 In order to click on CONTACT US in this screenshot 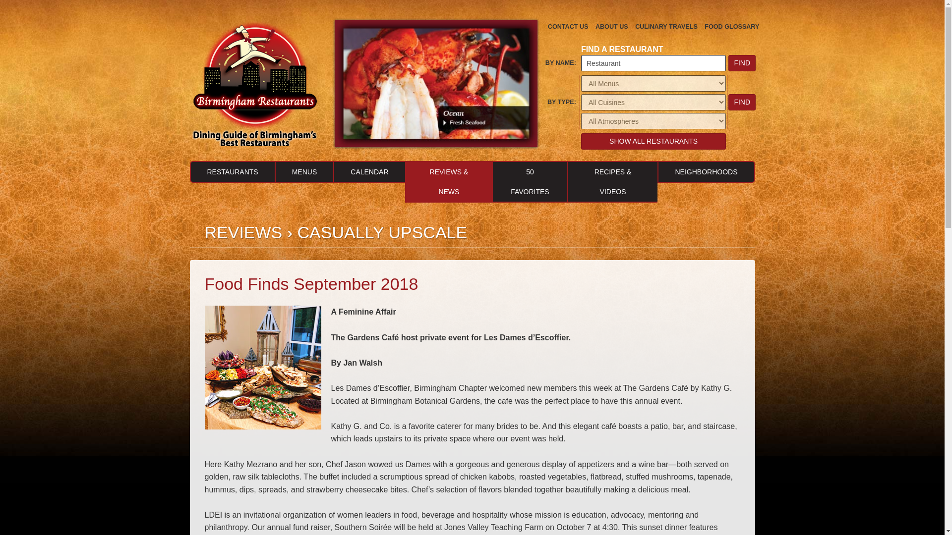, I will do `click(568, 27)`.